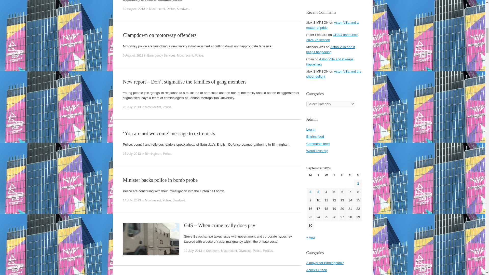 Image resolution: width=489 pixels, height=275 pixels. Describe the element at coordinates (183, 9) in the screenshot. I see `Sandwell` at that location.